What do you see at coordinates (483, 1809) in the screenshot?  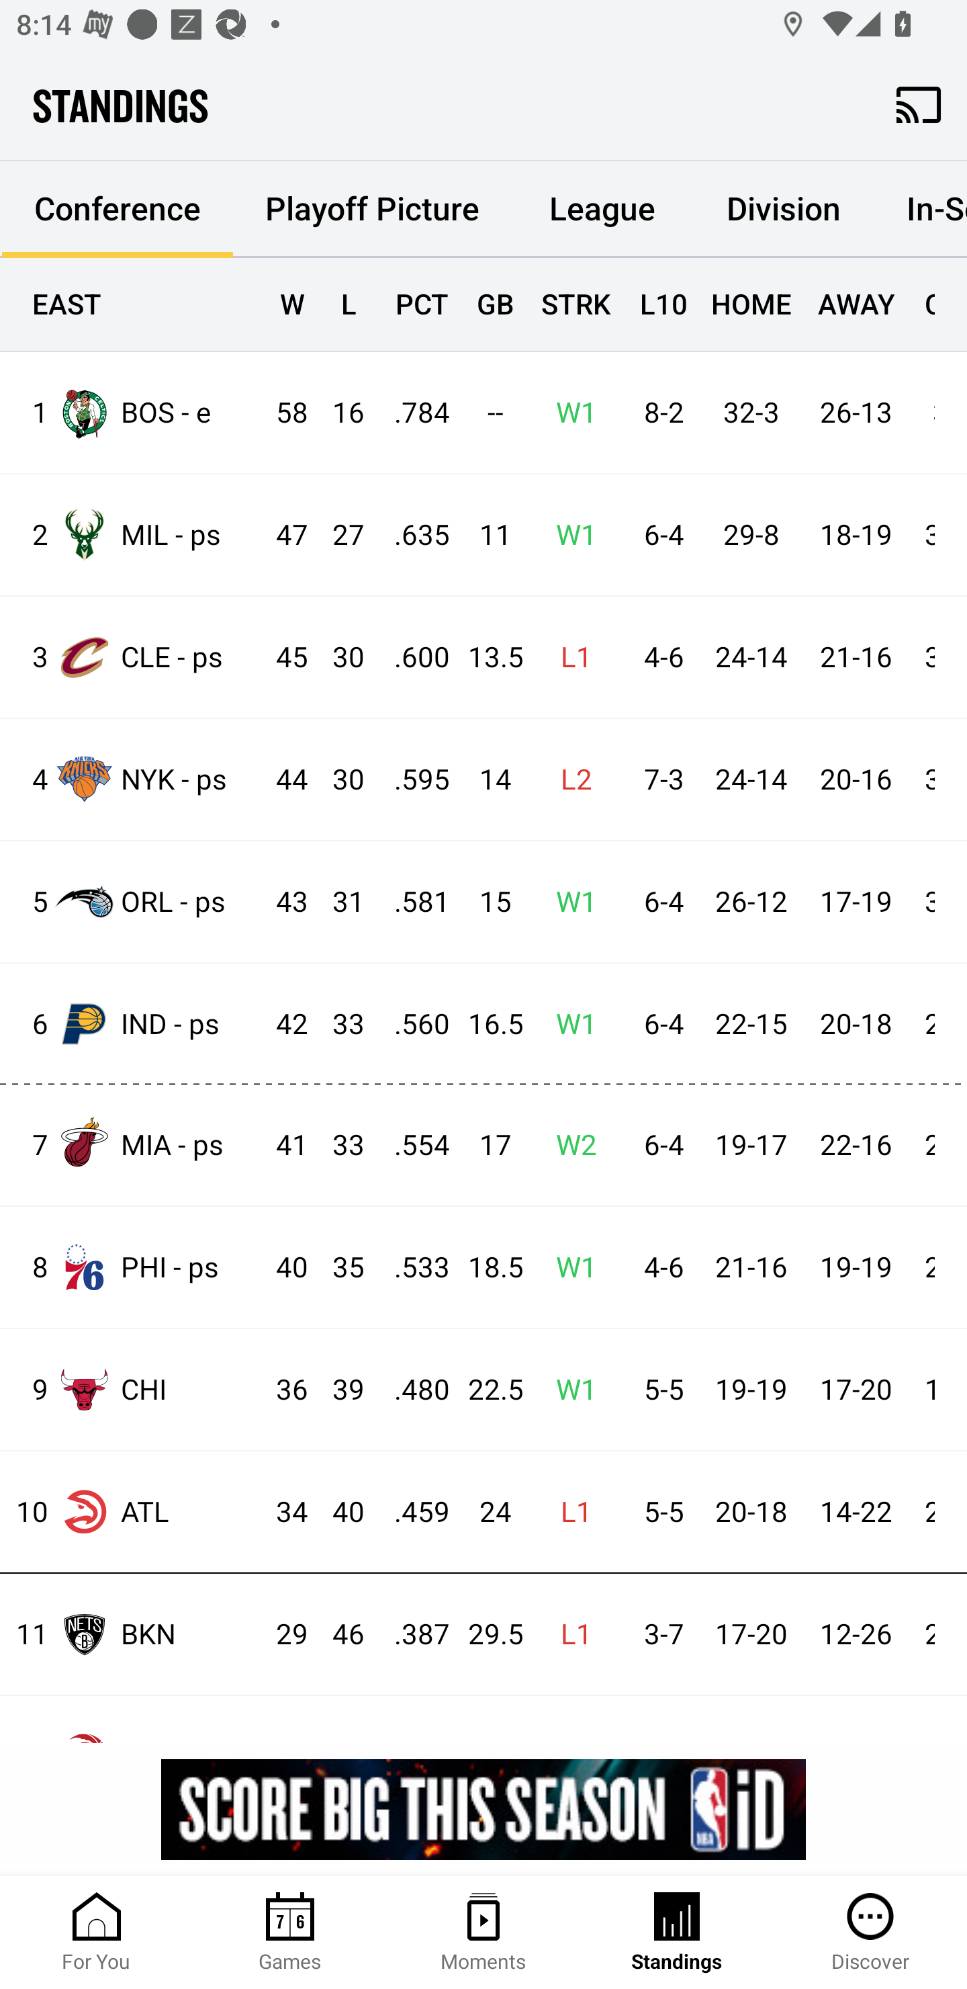 I see `g5nqqygr7owph` at bounding box center [483, 1809].